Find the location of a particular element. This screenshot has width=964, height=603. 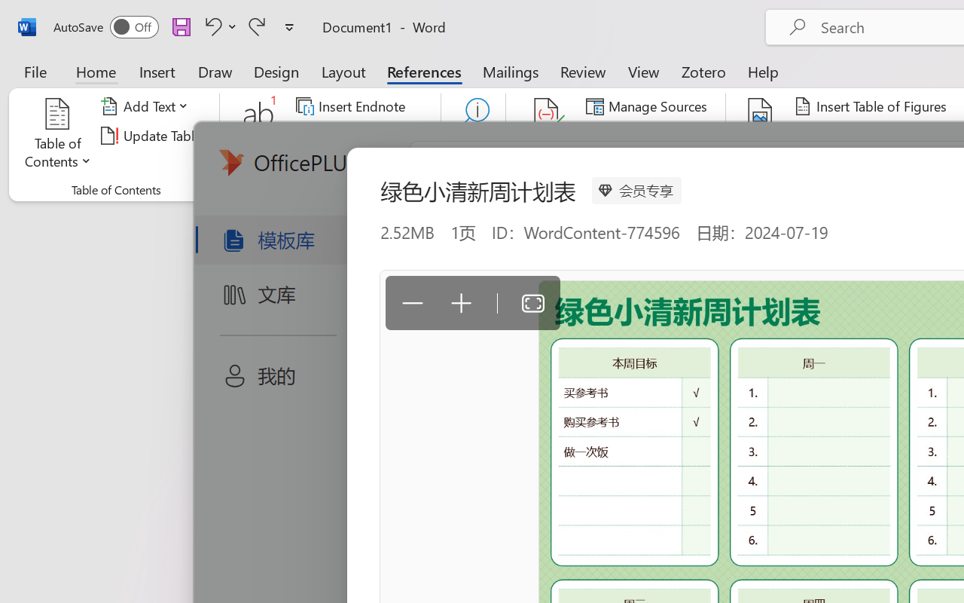

Bibliography is located at coordinates (643, 164).